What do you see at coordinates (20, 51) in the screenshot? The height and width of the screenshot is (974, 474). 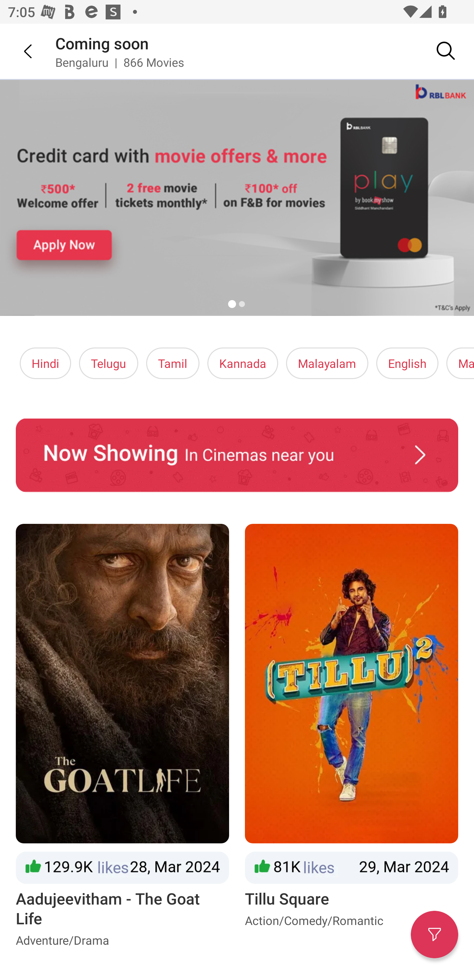 I see `Back` at bounding box center [20, 51].